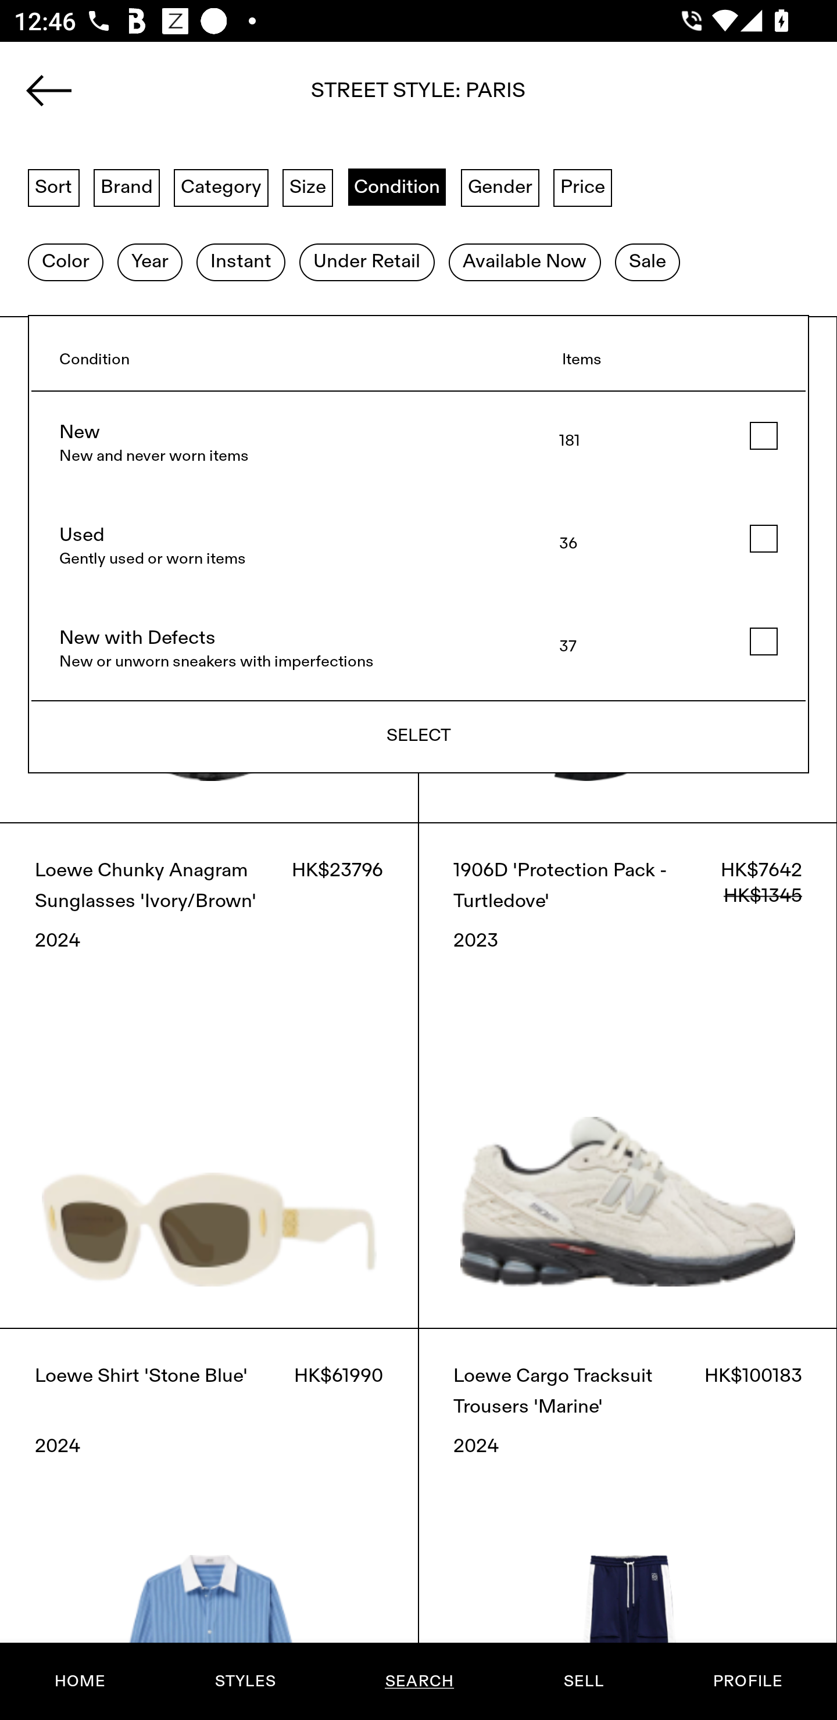 The width and height of the screenshot is (837, 1720). I want to click on Year, so click(149, 262).